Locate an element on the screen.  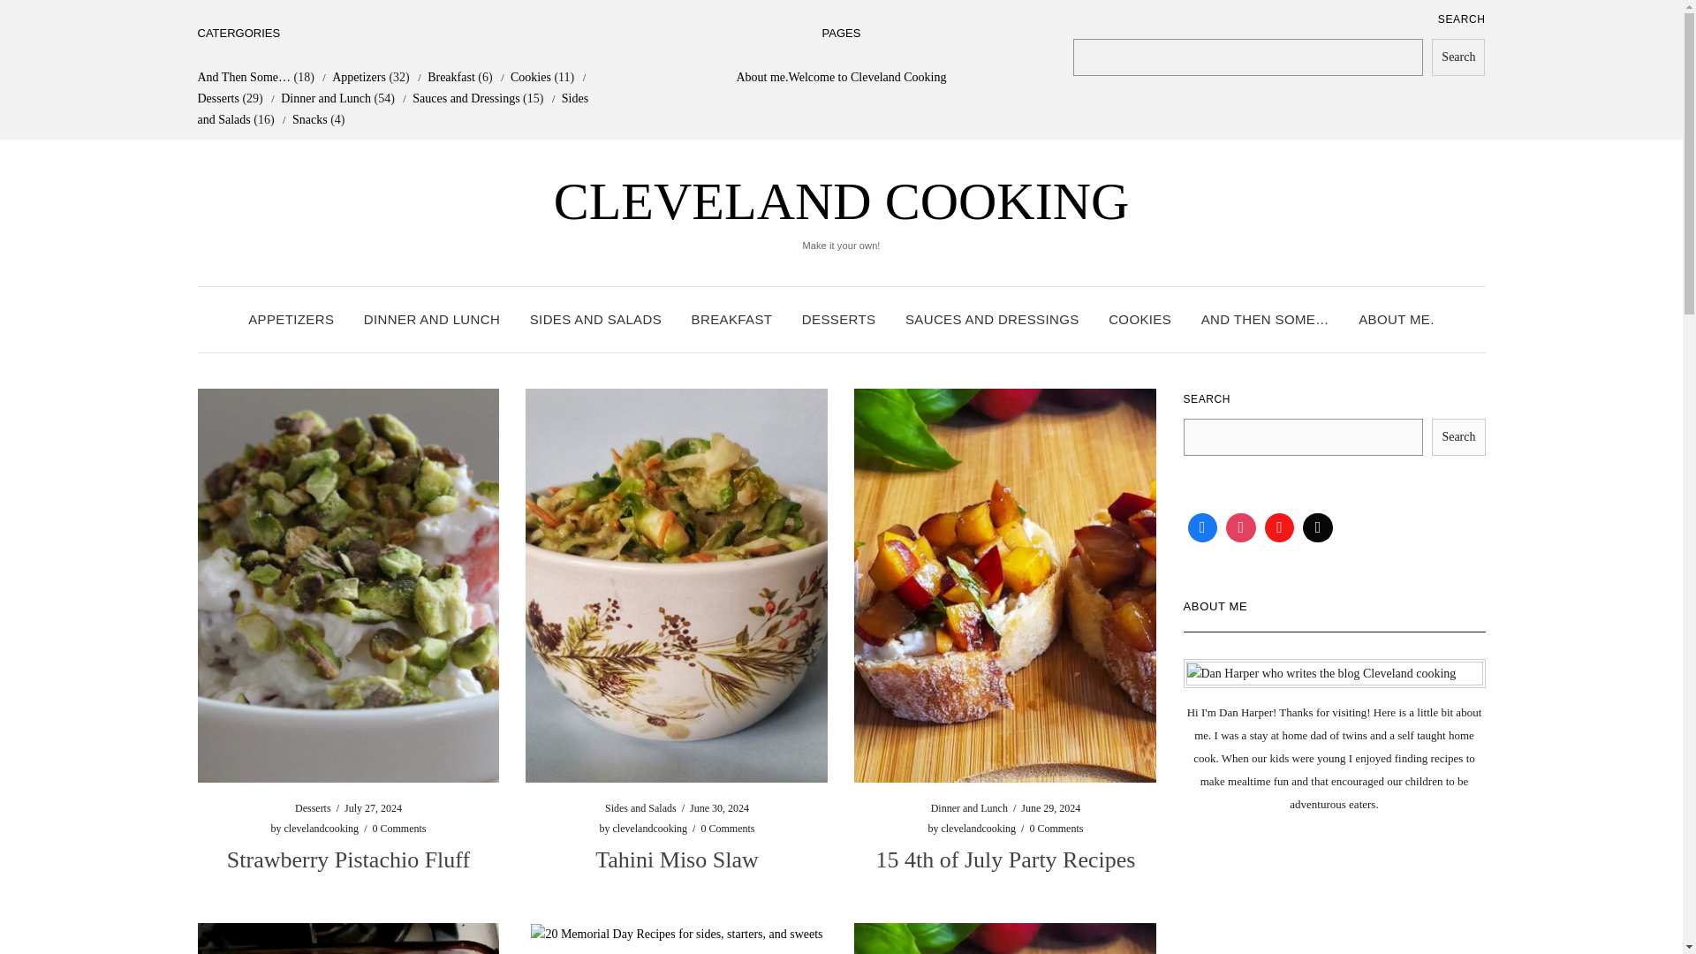
Dinner and Lunch is located at coordinates (969, 808).